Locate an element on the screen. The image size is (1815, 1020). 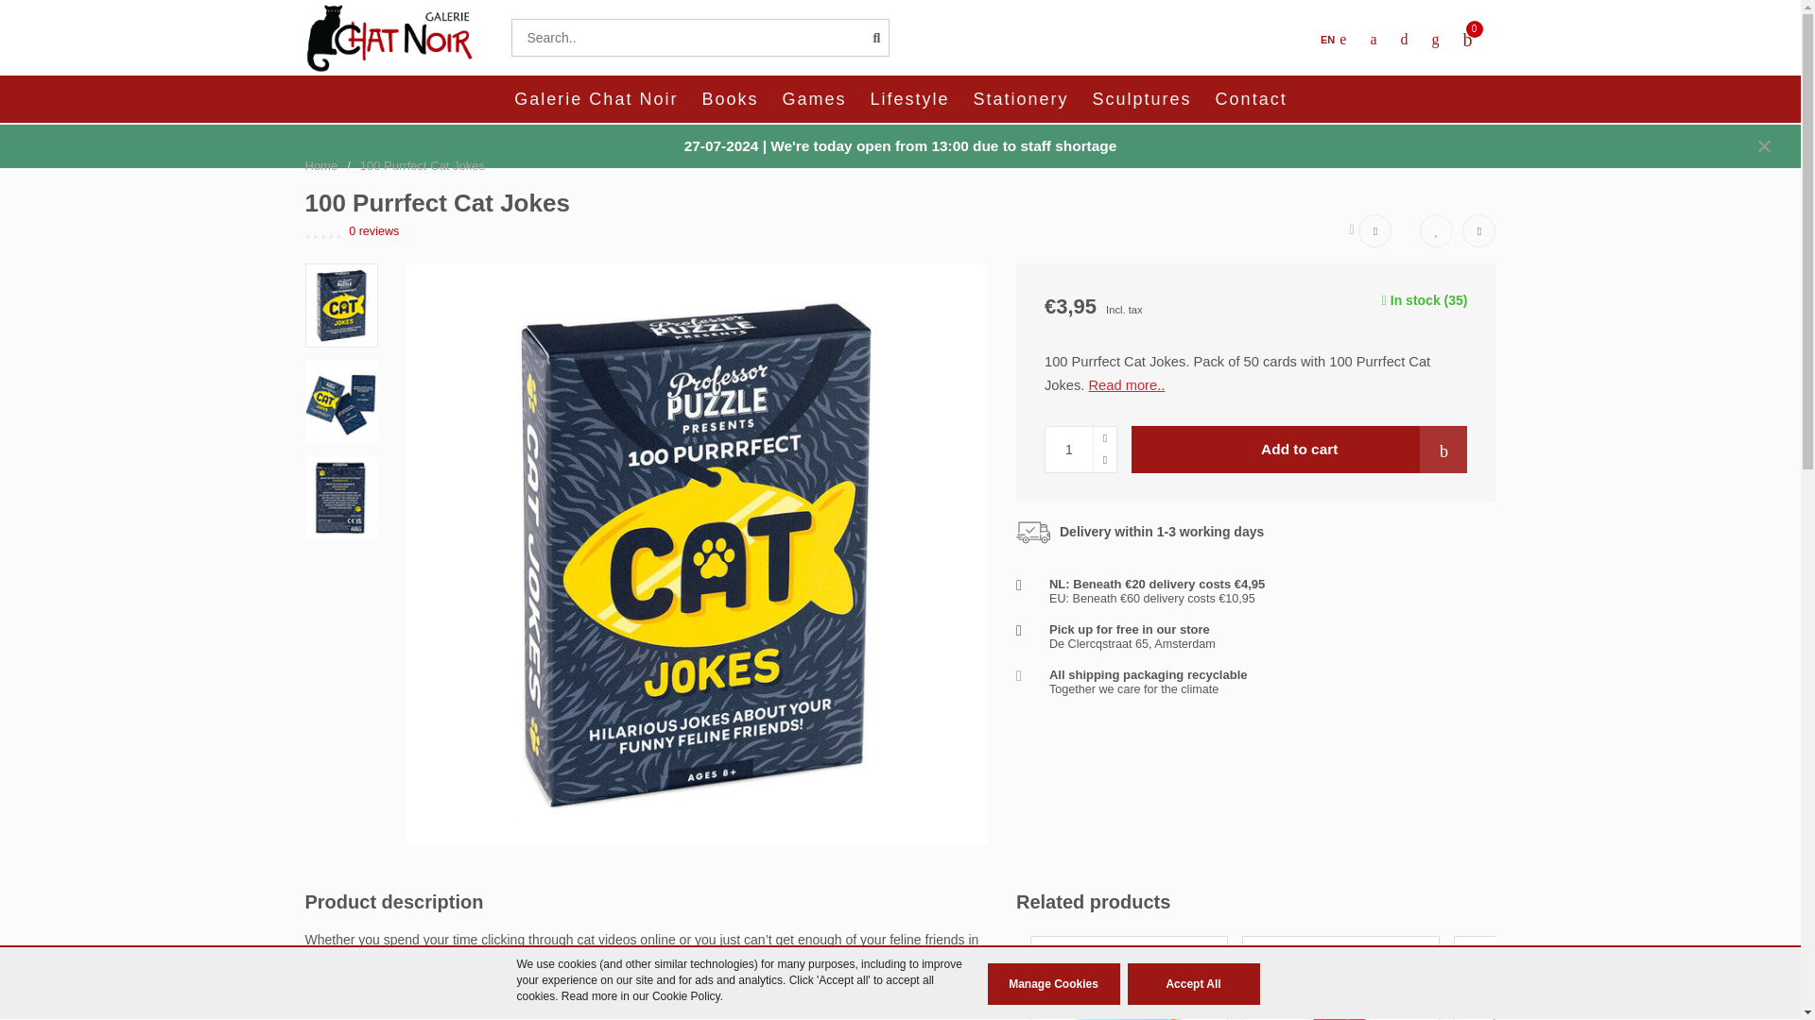
Games is located at coordinates (813, 98).